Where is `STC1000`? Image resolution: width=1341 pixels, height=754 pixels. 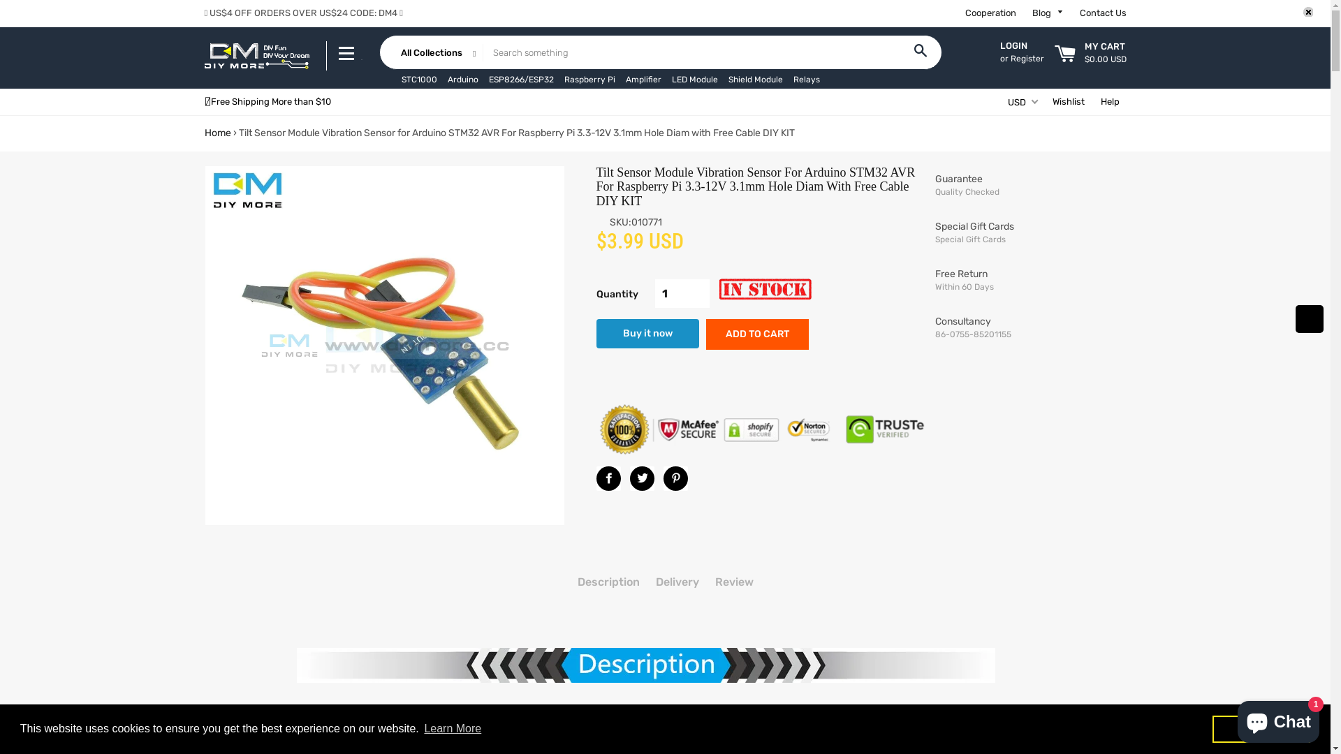 STC1000 is located at coordinates (419, 80).